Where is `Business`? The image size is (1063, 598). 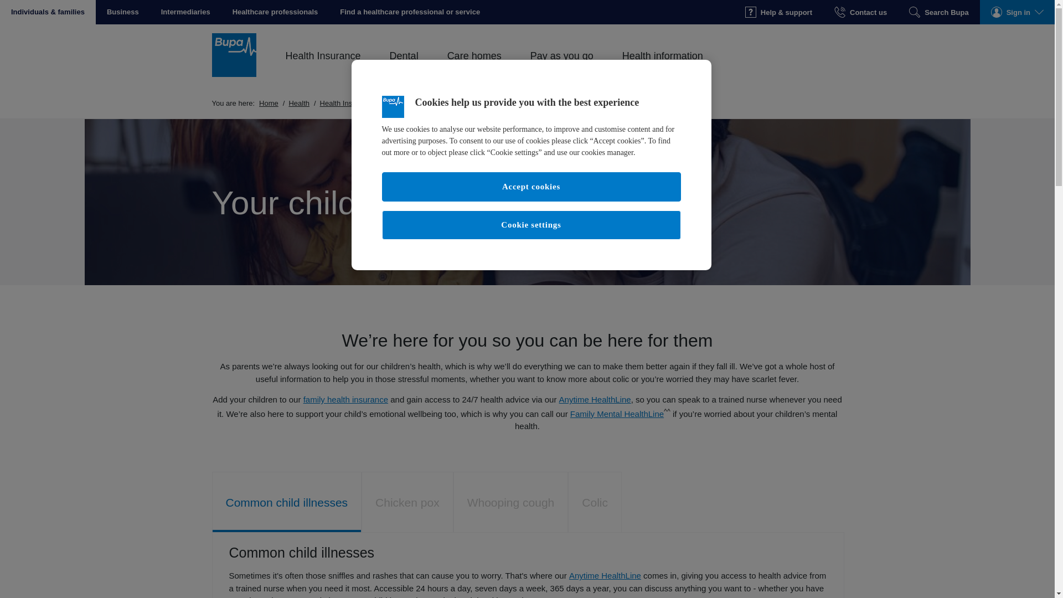 Business is located at coordinates (122, 12).